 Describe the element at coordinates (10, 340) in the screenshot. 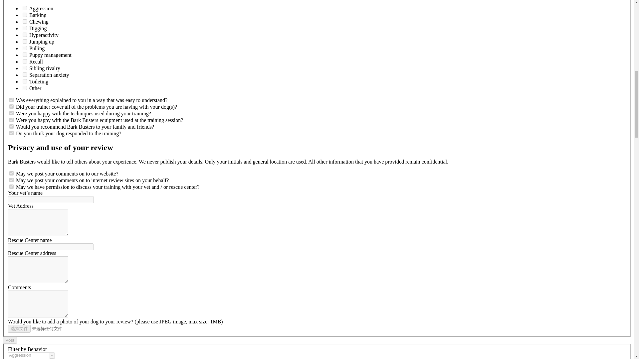

I see `Post` at that location.